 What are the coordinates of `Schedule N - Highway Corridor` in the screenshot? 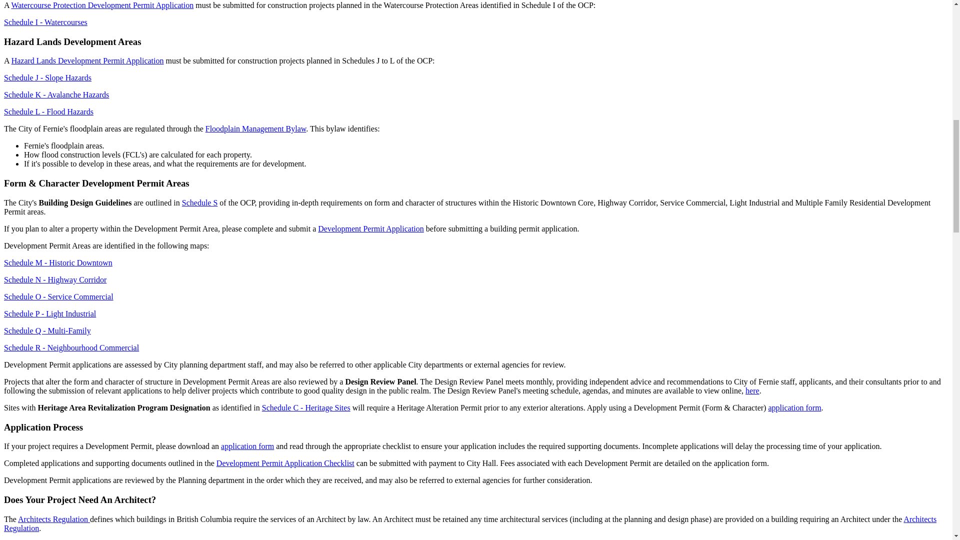 It's located at (55, 279).